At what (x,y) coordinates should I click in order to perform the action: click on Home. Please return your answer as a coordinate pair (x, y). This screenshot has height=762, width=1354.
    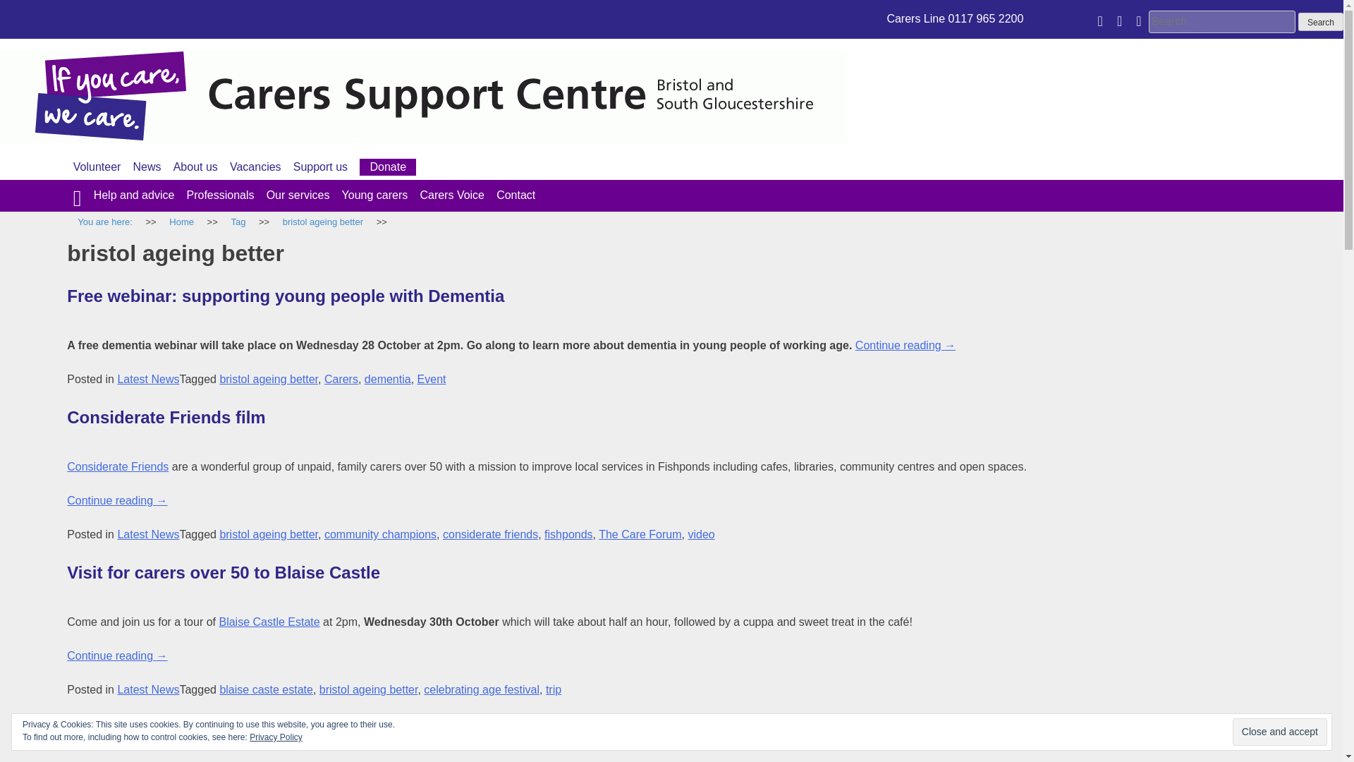
    Looking at the image, I should click on (181, 222).